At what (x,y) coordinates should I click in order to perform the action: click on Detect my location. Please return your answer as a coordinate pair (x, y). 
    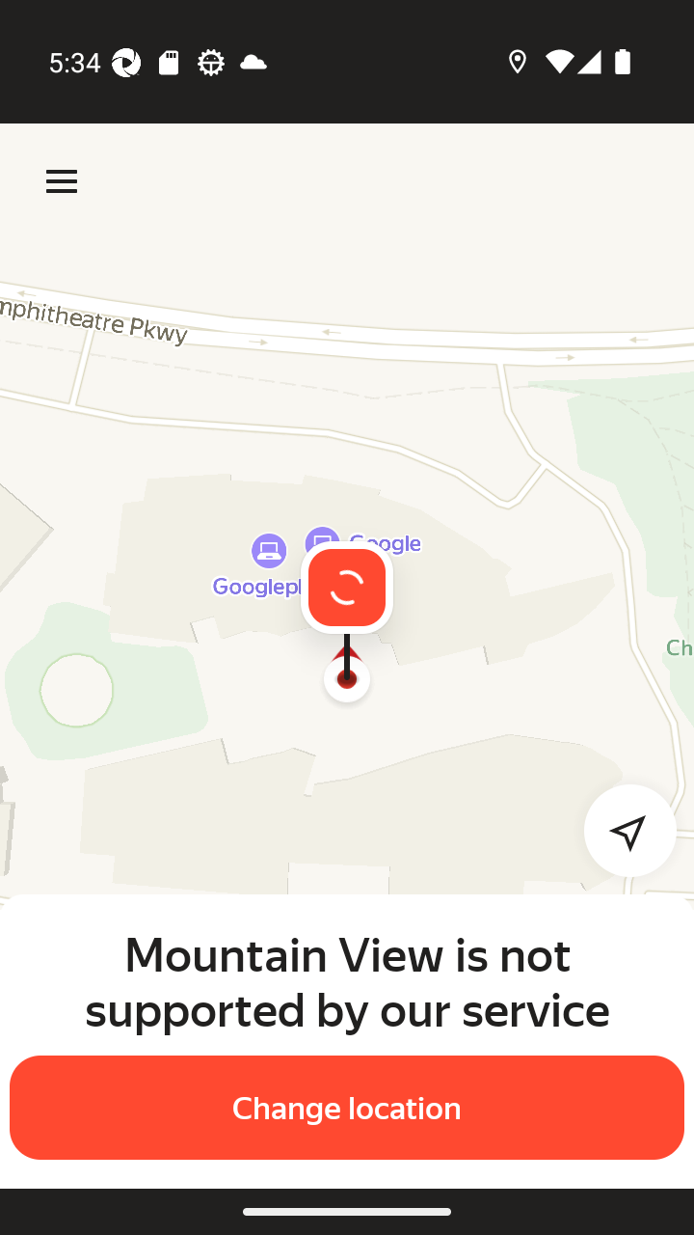
    Looking at the image, I should click on (619, 830).